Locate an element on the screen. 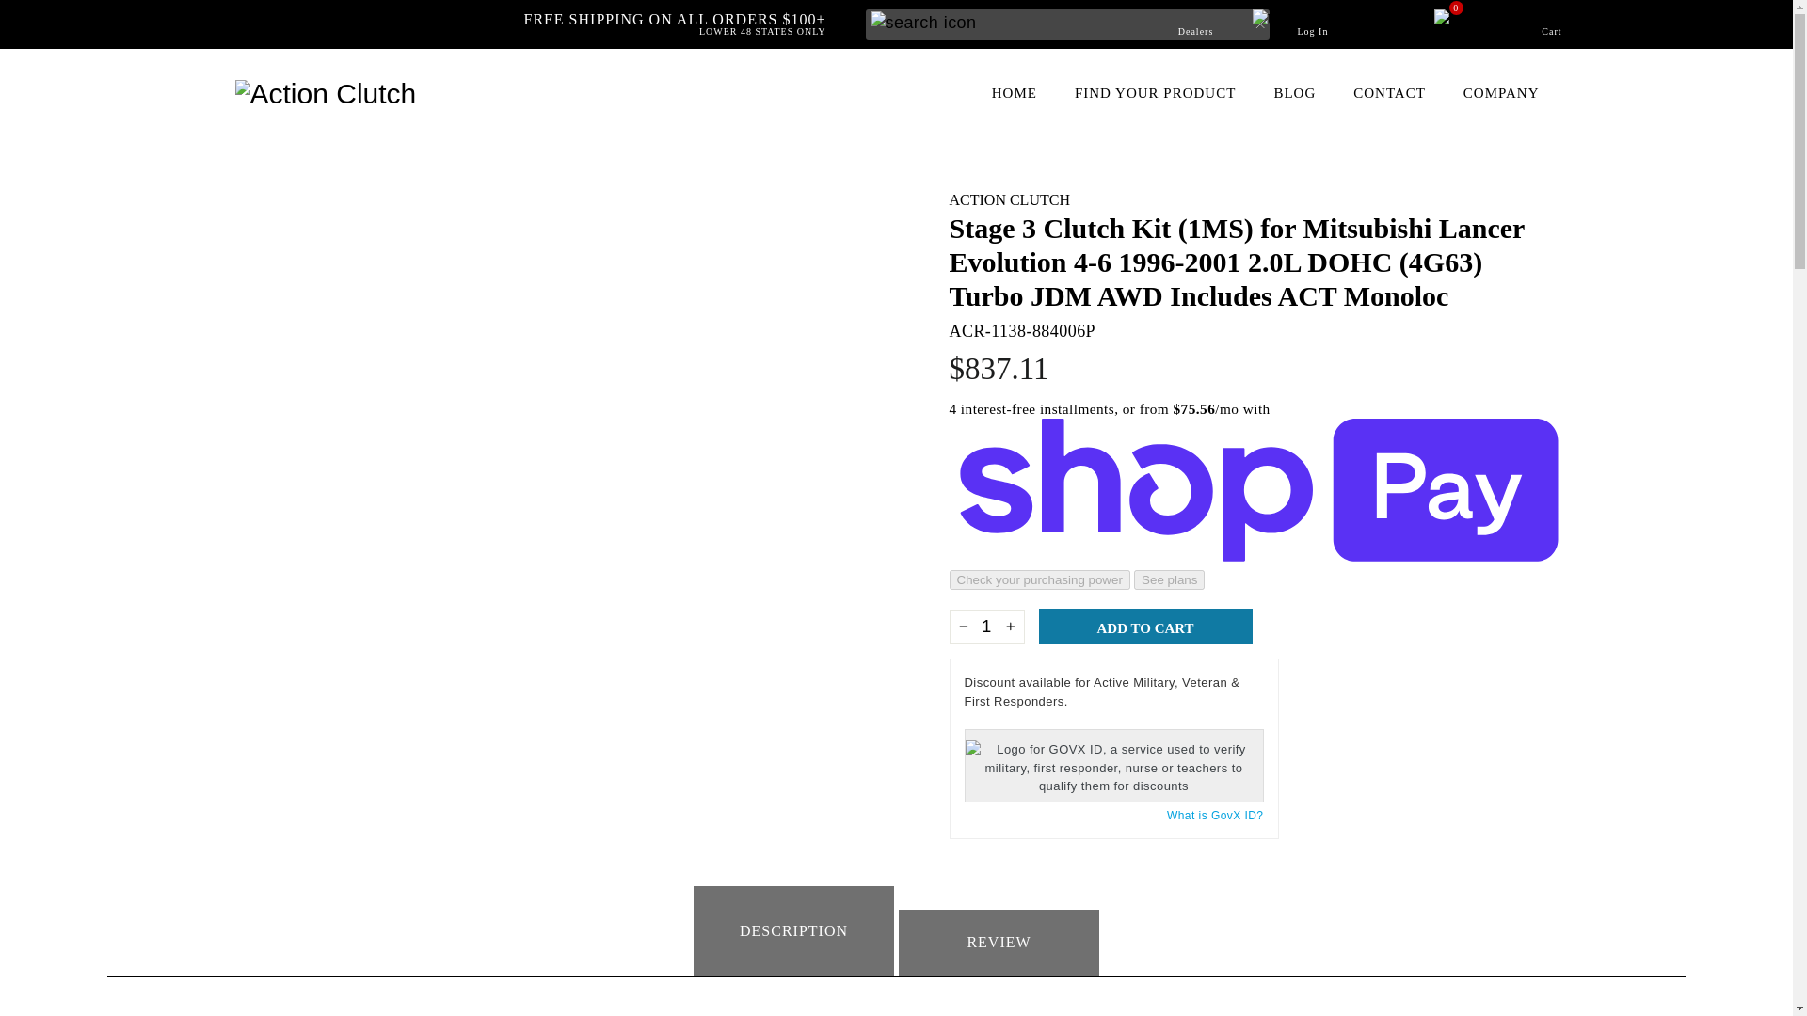 Image resolution: width=1807 pixels, height=1016 pixels. GovX ID Button is located at coordinates (1112, 766).